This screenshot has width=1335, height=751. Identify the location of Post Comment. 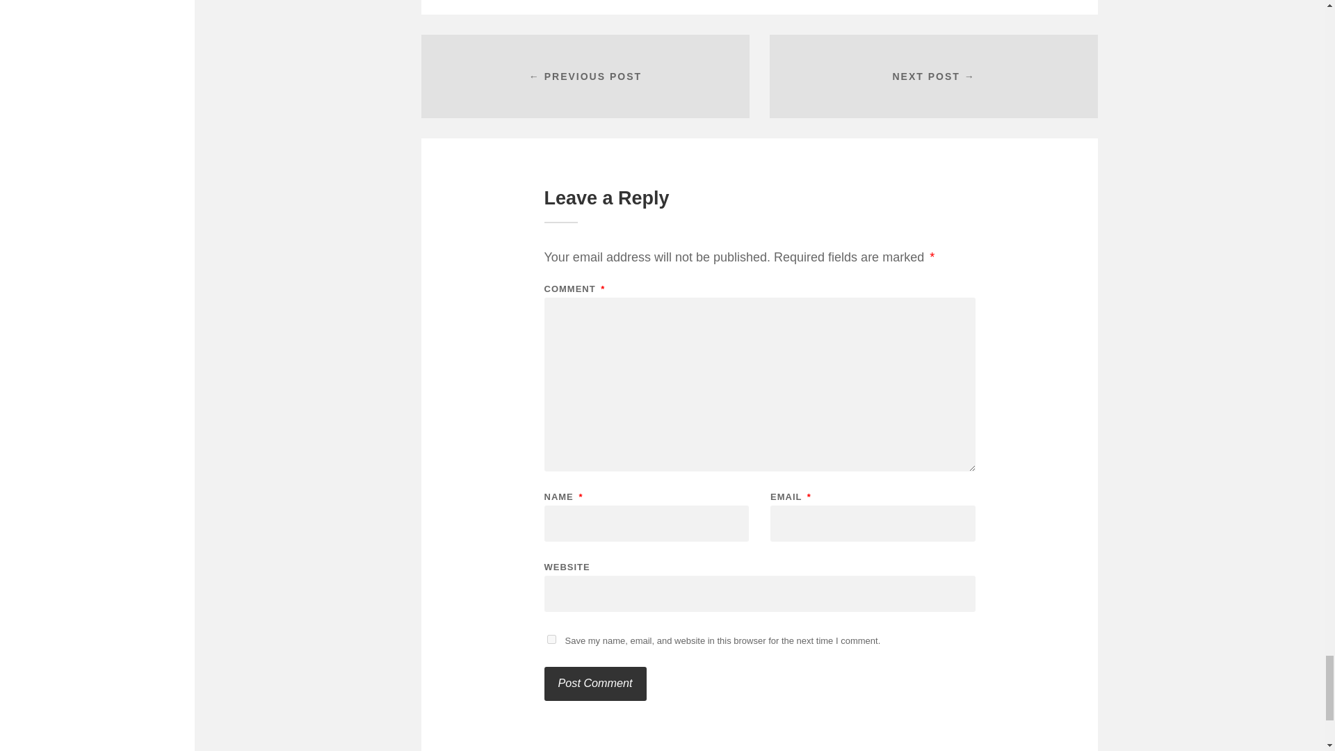
(594, 684).